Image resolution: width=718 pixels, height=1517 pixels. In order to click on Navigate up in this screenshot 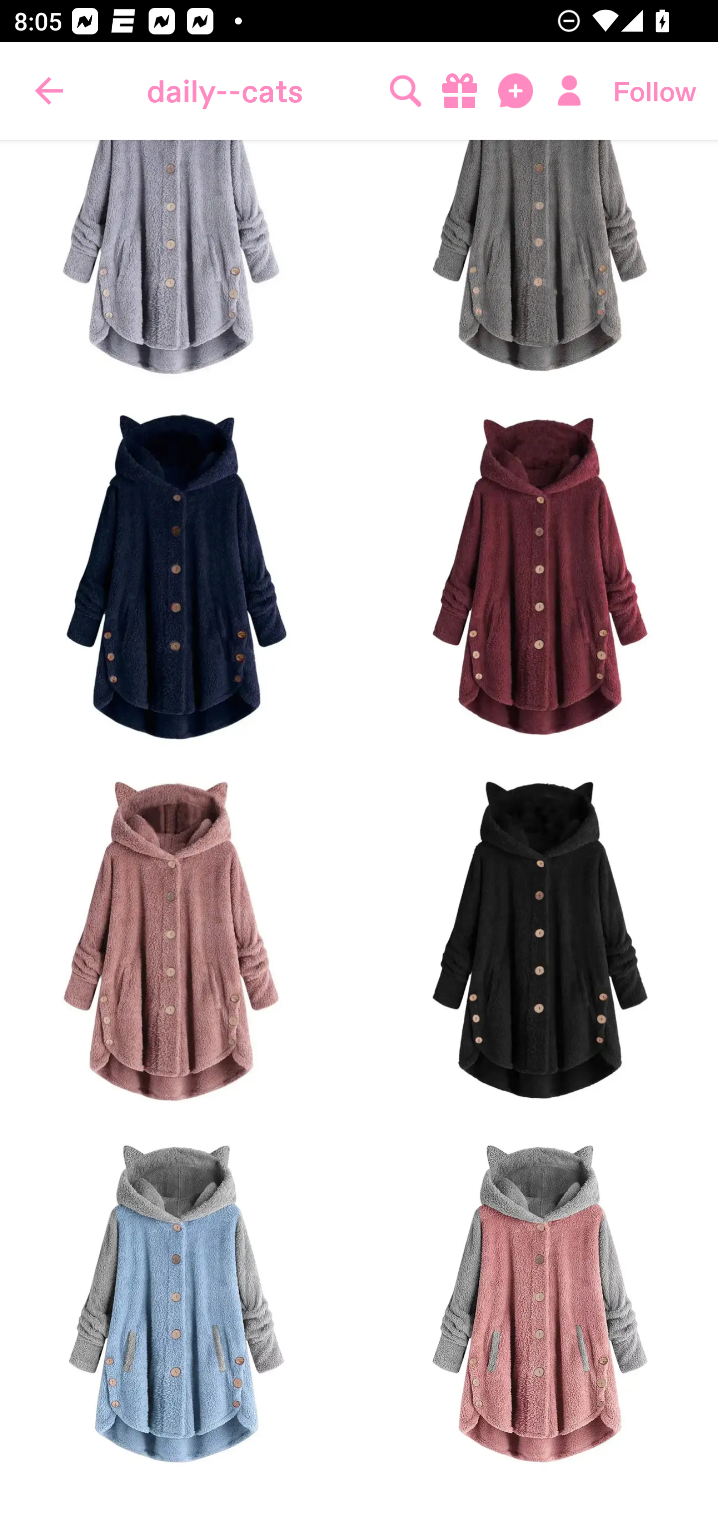, I will do `click(49, 91)`.